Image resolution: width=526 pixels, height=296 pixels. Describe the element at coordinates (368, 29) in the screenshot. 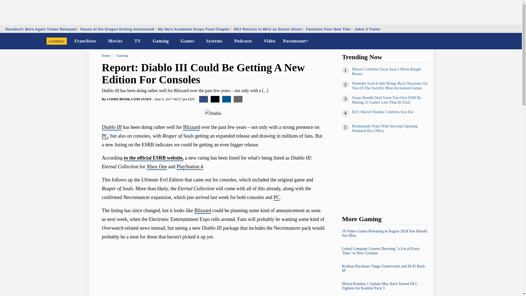

I see `Joker 2 Trailer` at that location.